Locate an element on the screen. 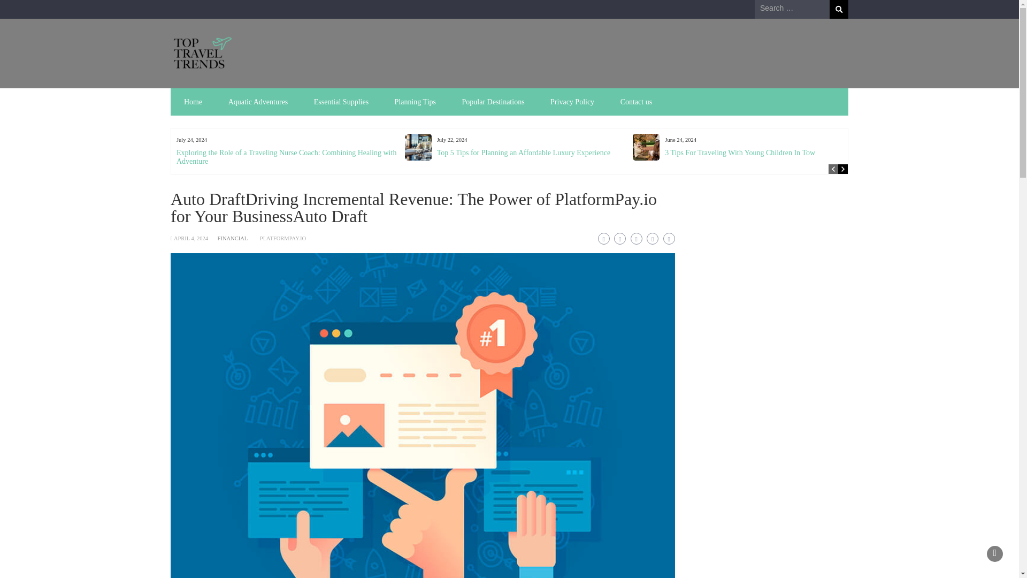 The image size is (1027, 578). Essential Supplies is located at coordinates (341, 102).